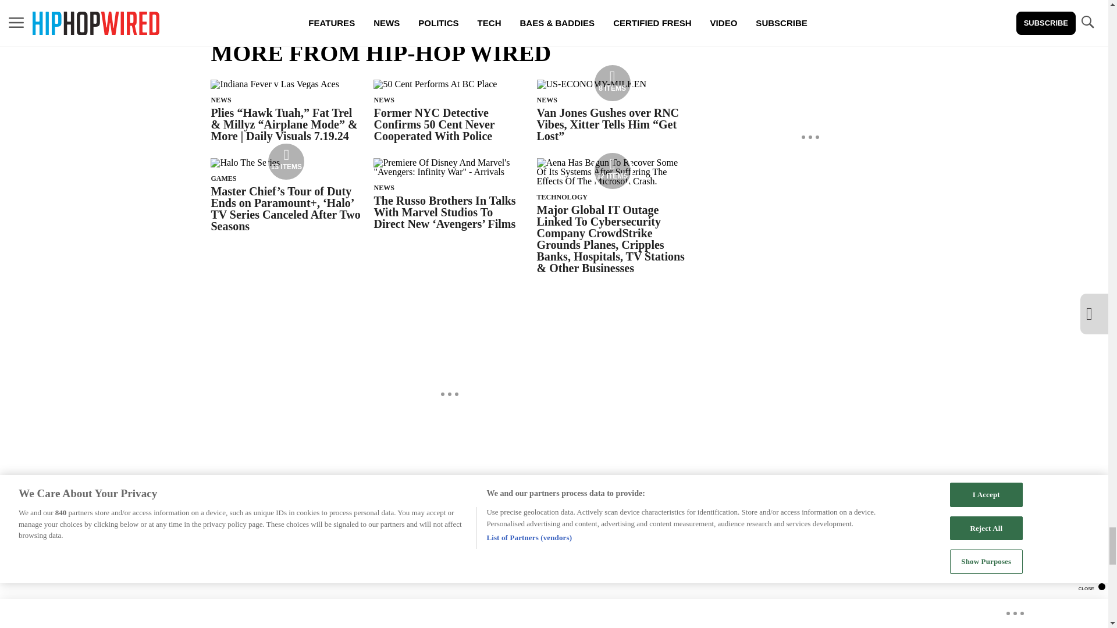  Describe the element at coordinates (547, 100) in the screenshot. I see `NEWS` at that location.